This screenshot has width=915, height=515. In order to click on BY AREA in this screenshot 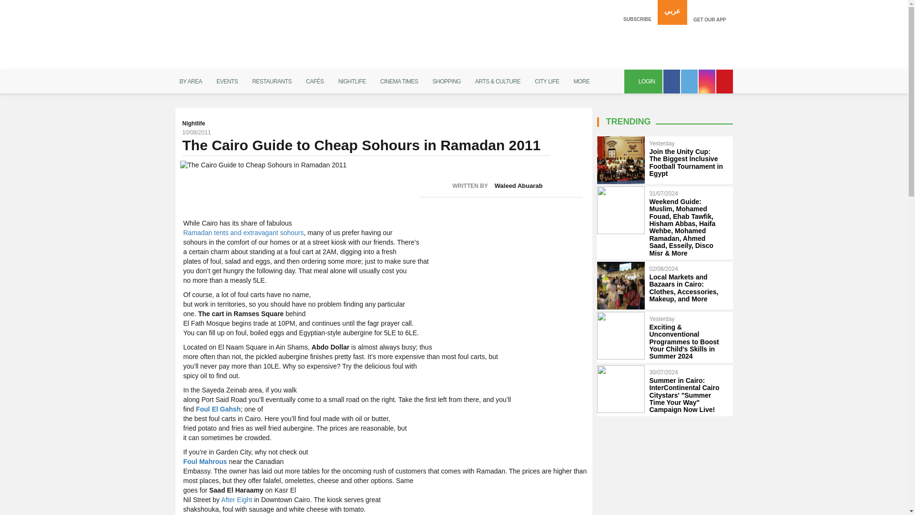, I will do `click(191, 81)`.